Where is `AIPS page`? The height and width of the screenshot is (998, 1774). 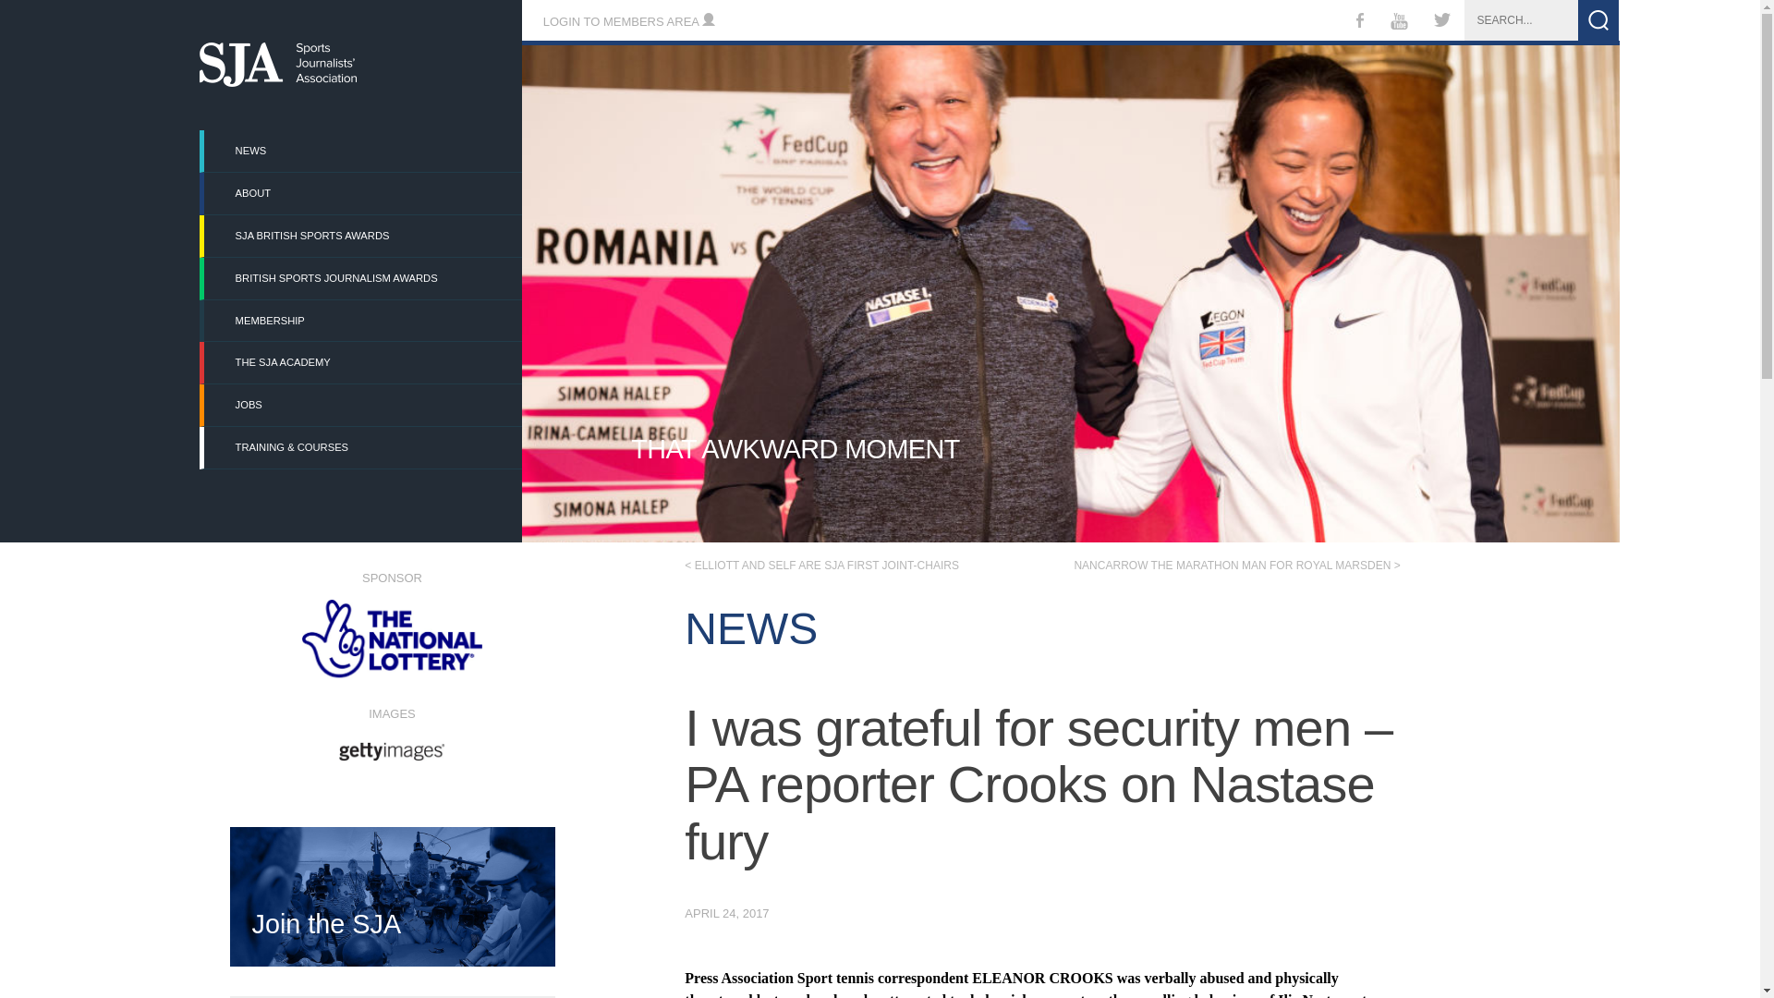
AIPS page is located at coordinates (717, 743).